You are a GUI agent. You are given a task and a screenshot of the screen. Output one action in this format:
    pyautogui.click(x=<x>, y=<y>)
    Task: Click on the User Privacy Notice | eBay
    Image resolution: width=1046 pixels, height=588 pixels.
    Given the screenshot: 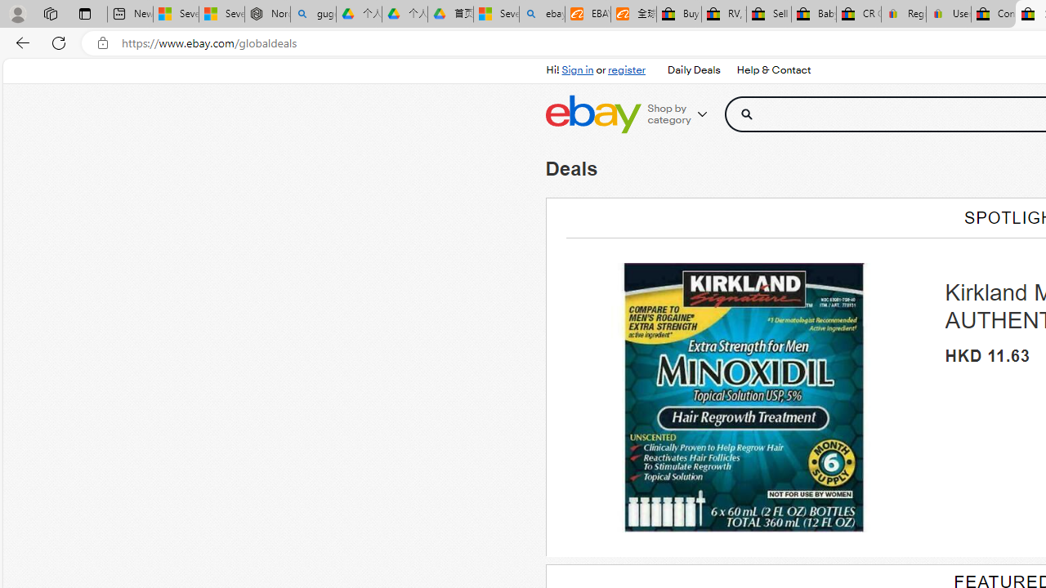 What is the action you would take?
    pyautogui.click(x=948, y=15)
    